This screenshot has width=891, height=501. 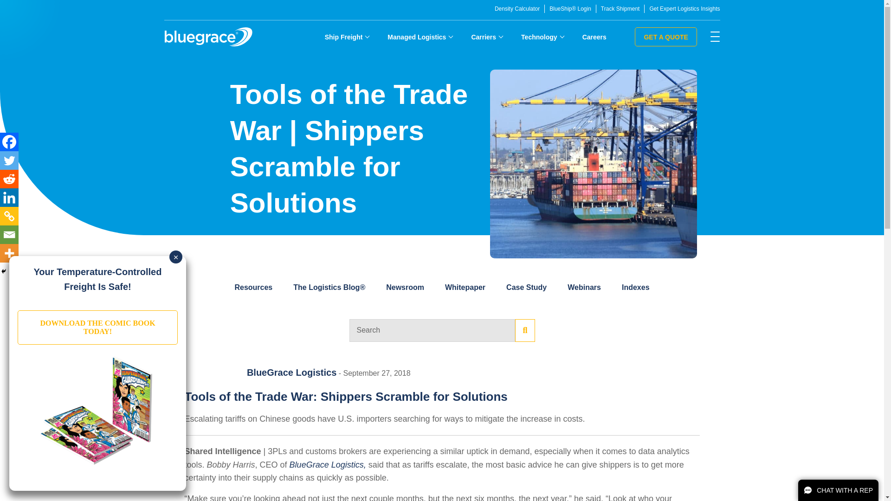 What do you see at coordinates (9, 142) in the screenshot?
I see `Facebook` at bounding box center [9, 142].